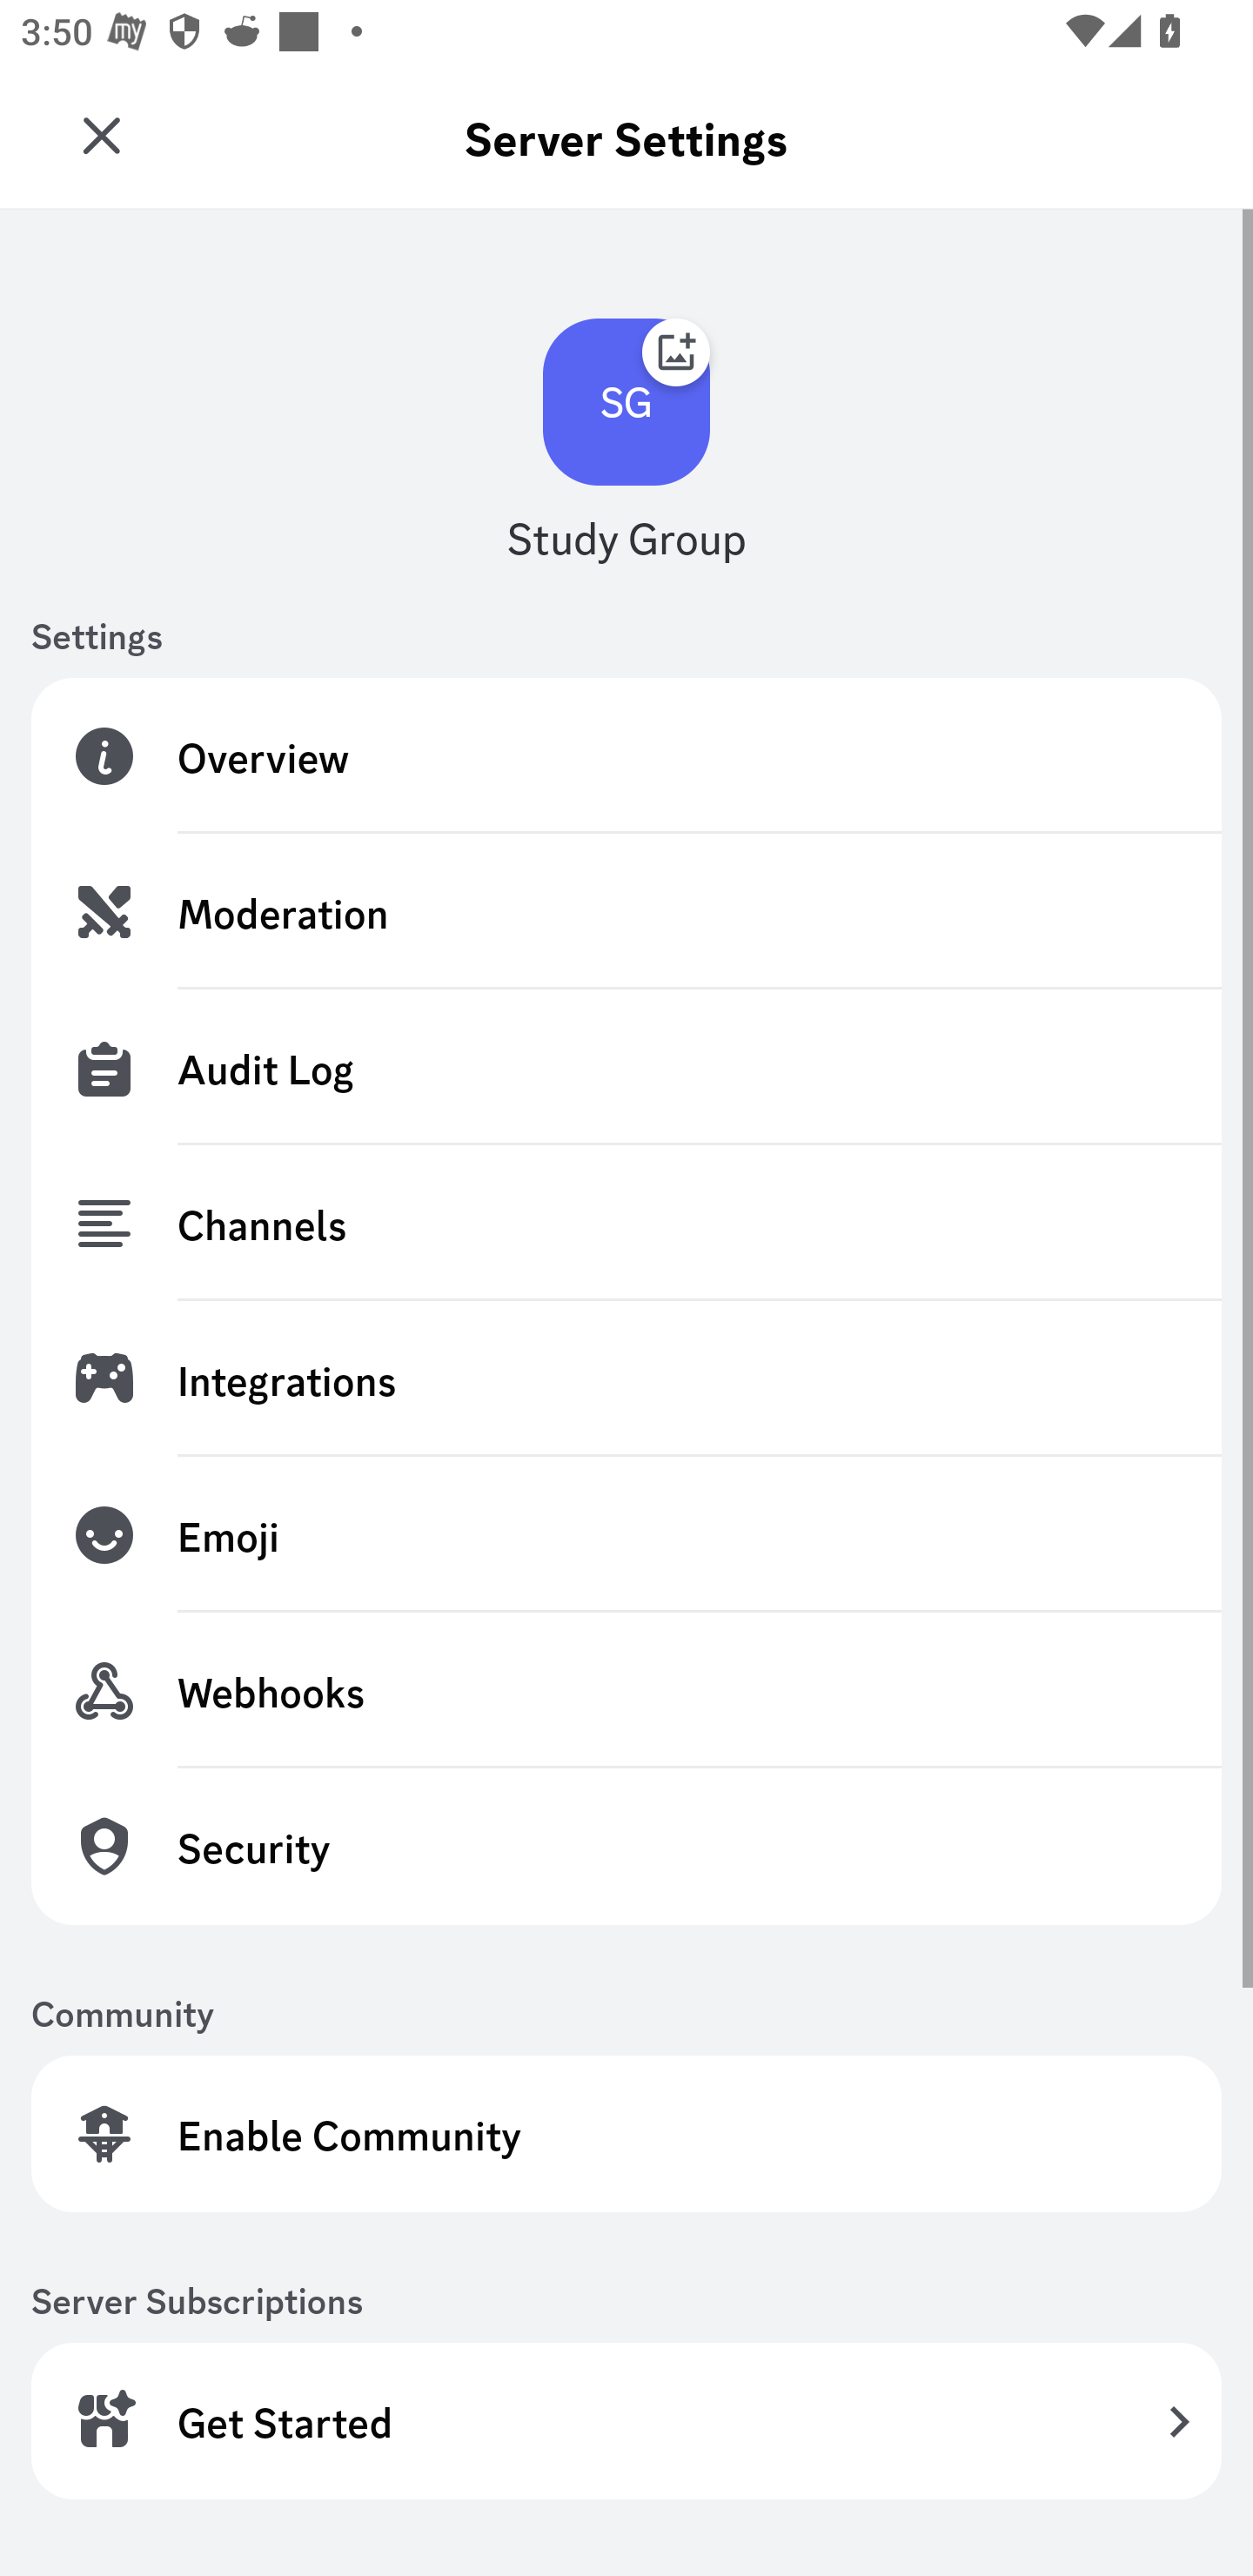 The height and width of the screenshot is (2576, 1253). What do you see at coordinates (626, 1535) in the screenshot?
I see `Emoji` at bounding box center [626, 1535].